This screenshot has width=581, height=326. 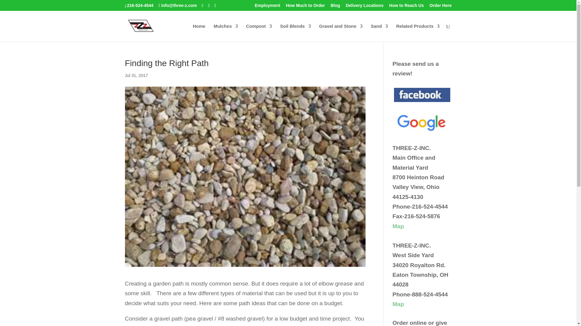 What do you see at coordinates (406, 7) in the screenshot?
I see `How to Reach Us` at bounding box center [406, 7].